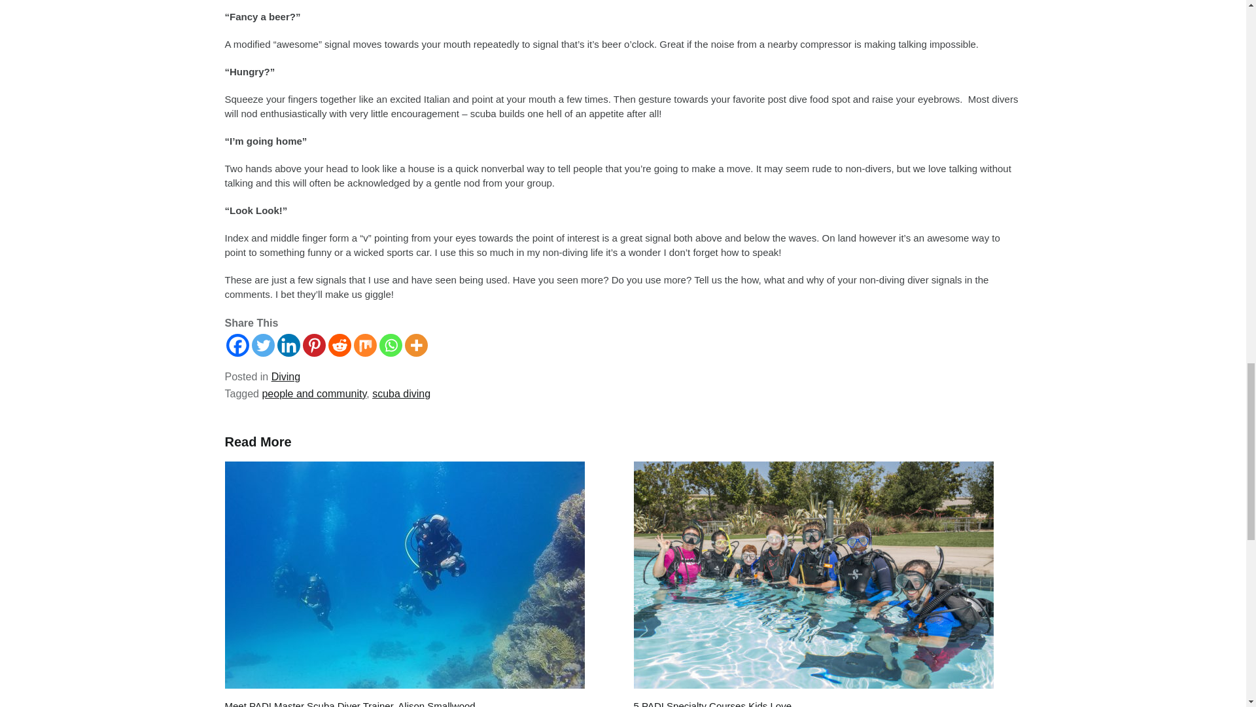  Describe the element at coordinates (340, 345) in the screenshot. I see `Reddit` at that location.